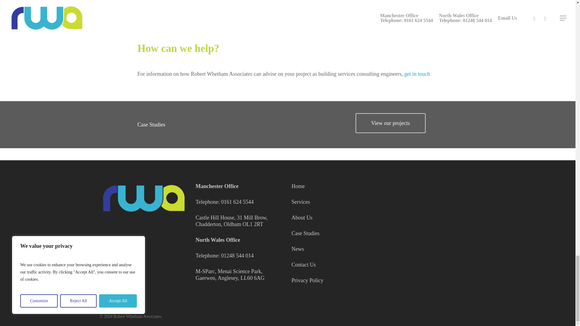  I want to click on Services, so click(301, 202).